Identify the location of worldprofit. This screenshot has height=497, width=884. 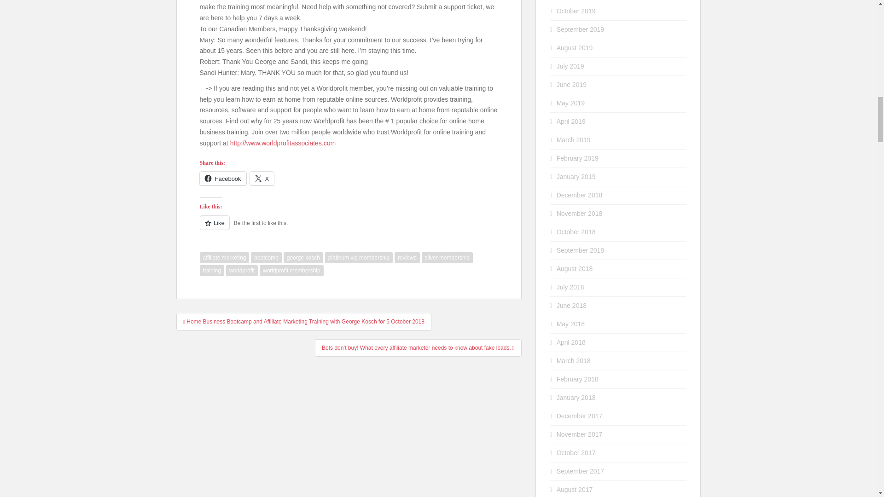
(242, 271).